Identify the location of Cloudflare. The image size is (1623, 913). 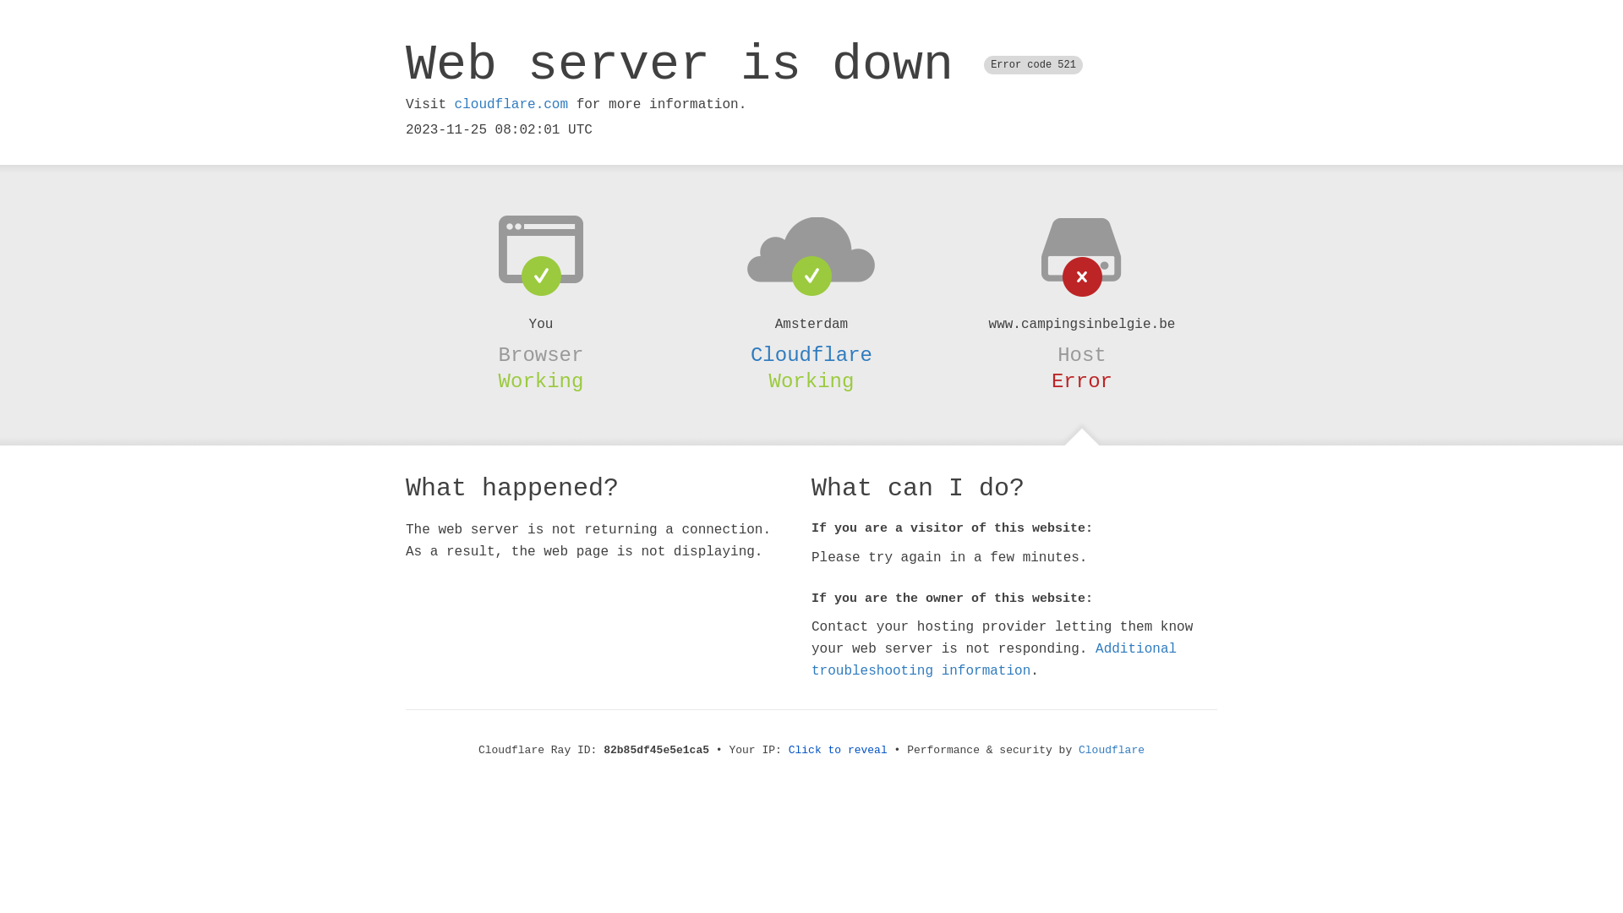
(811, 355).